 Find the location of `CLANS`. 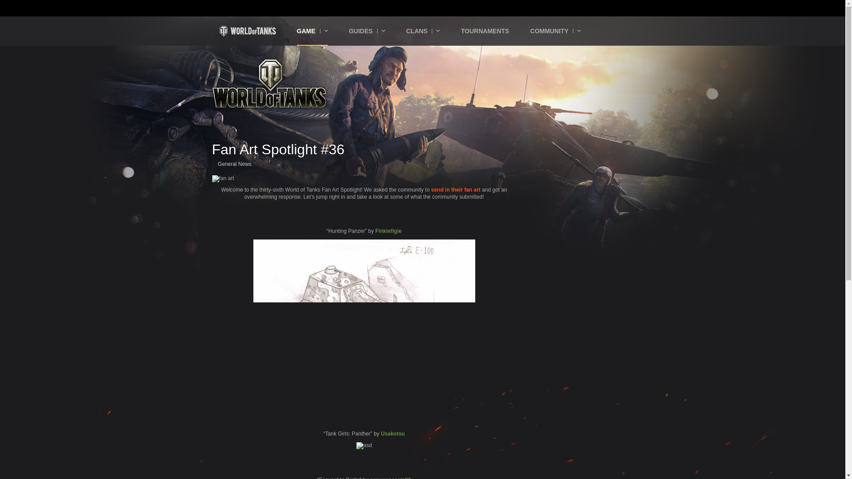

CLANS is located at coordinates (422, 31).